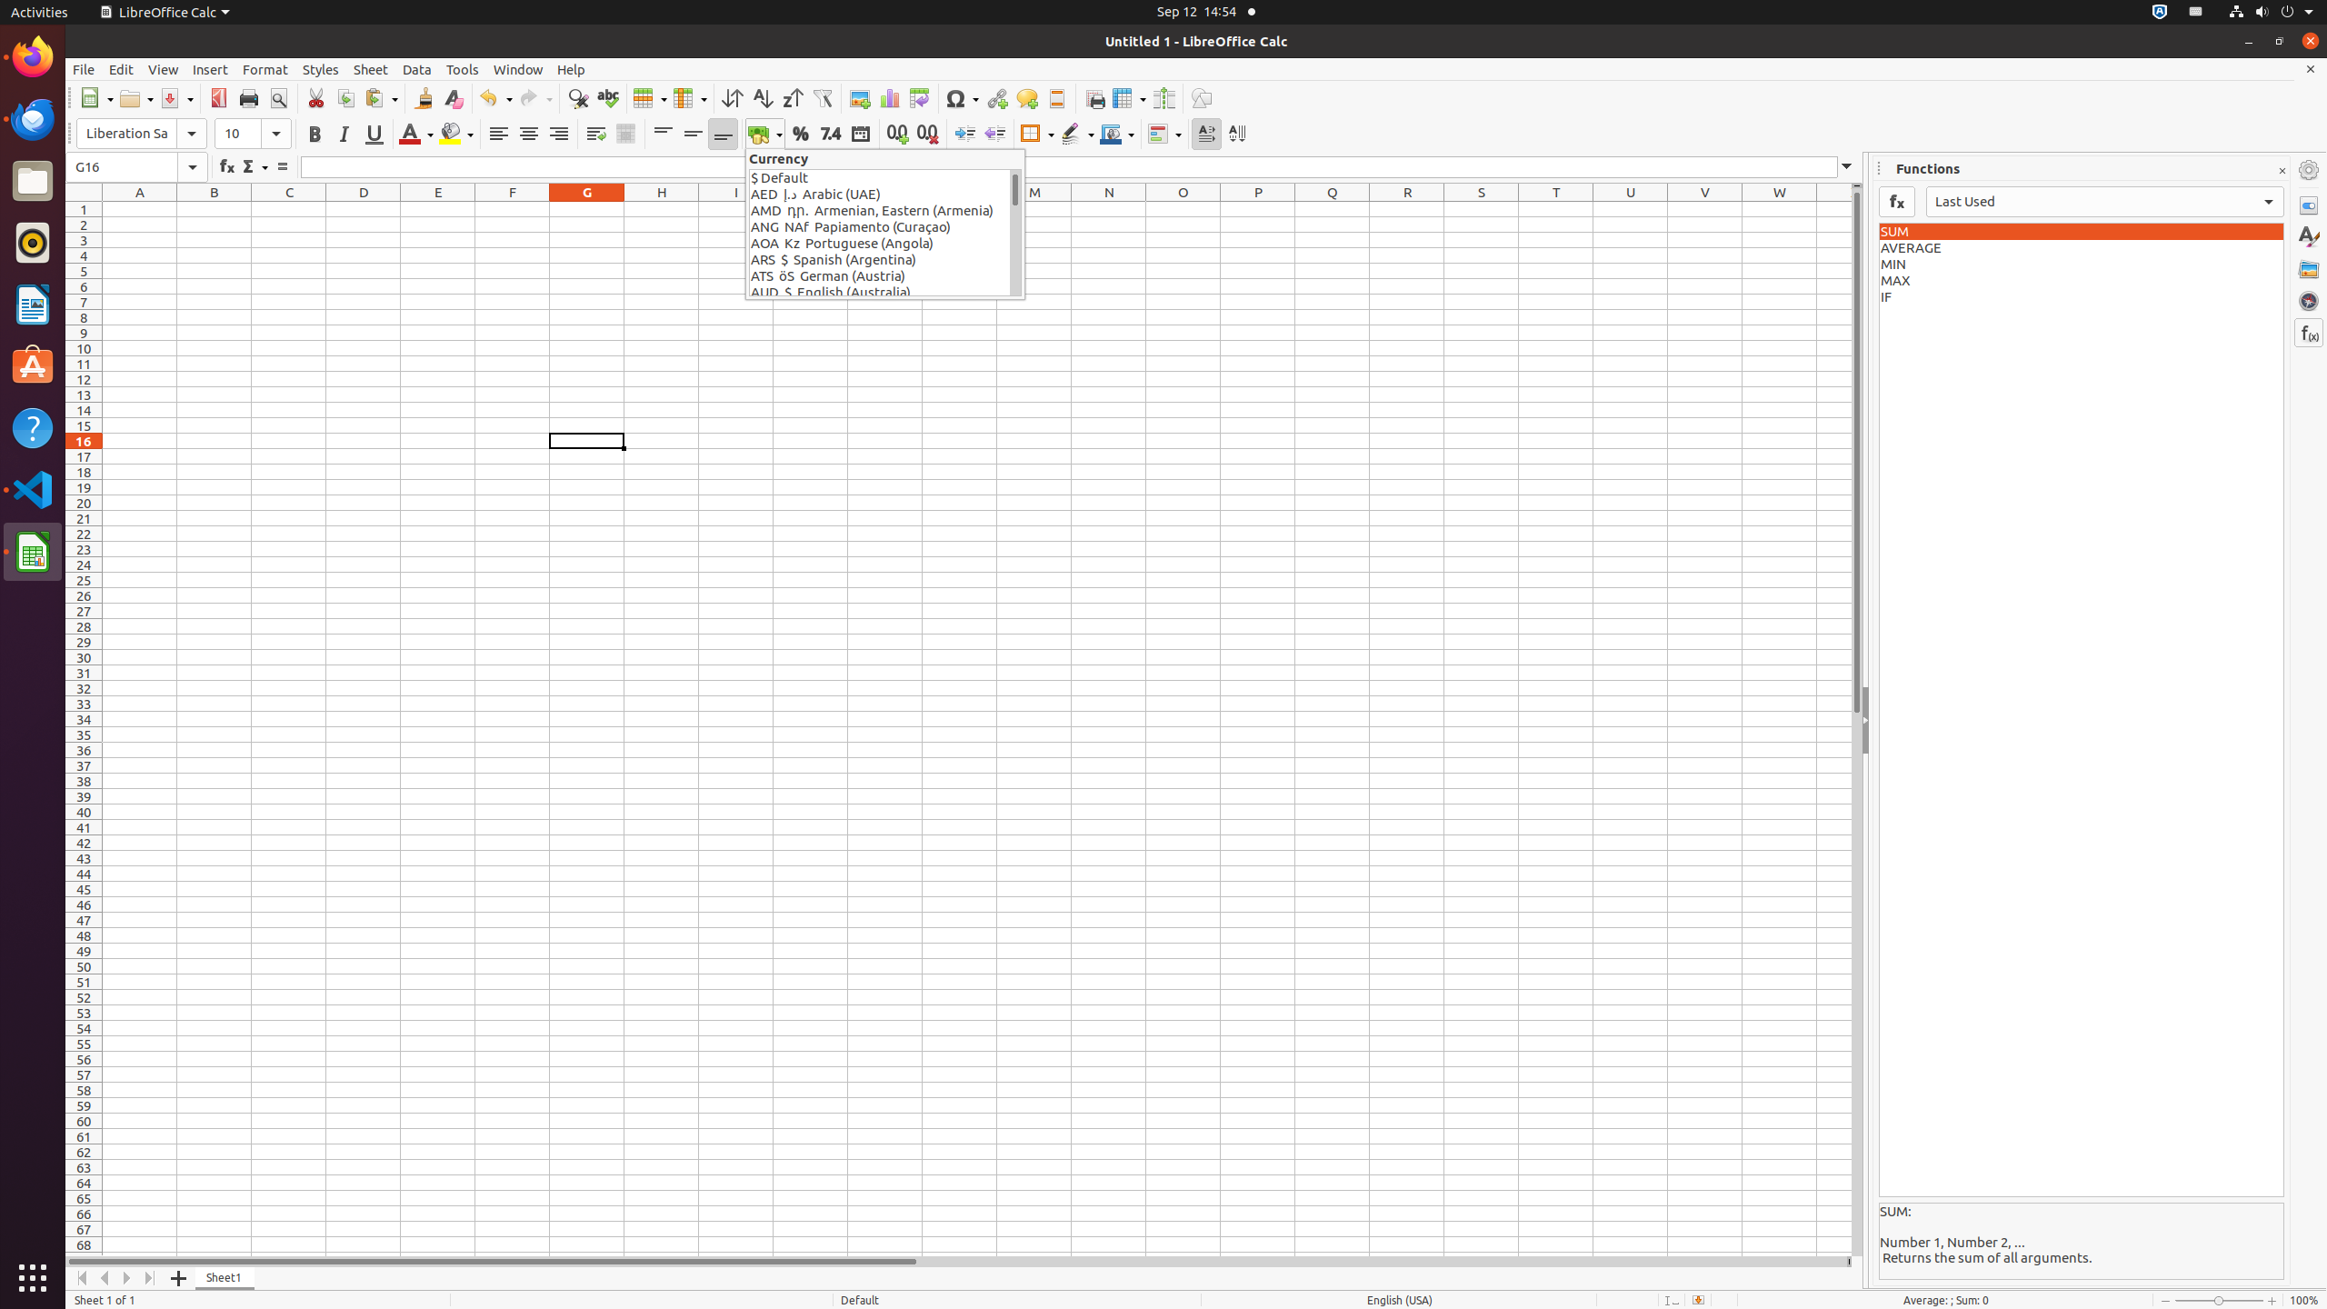 This screenshot has width=2327, height=1309. What do you see at coordinates (211, 69) in the screenshot?
I see `Insert` at bounding box center [211, 69].